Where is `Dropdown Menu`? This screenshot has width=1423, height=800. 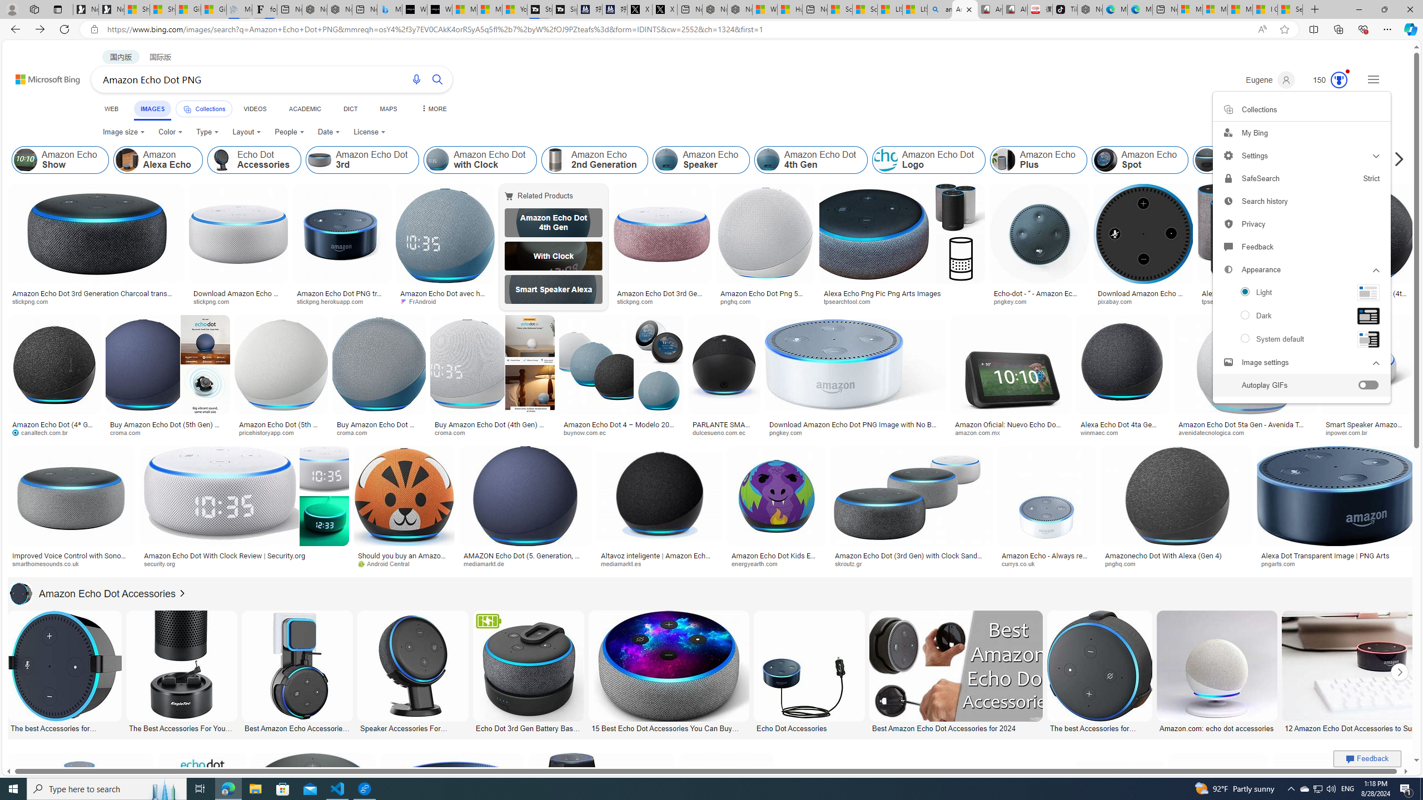 Dropdown Menu is located at coordinates (433, 109).